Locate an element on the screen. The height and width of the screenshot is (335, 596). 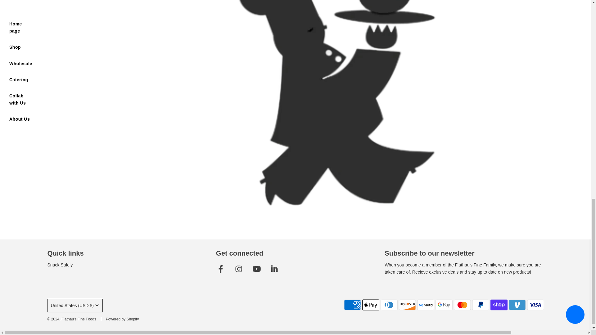
1 is located at coordinates (326, 2).